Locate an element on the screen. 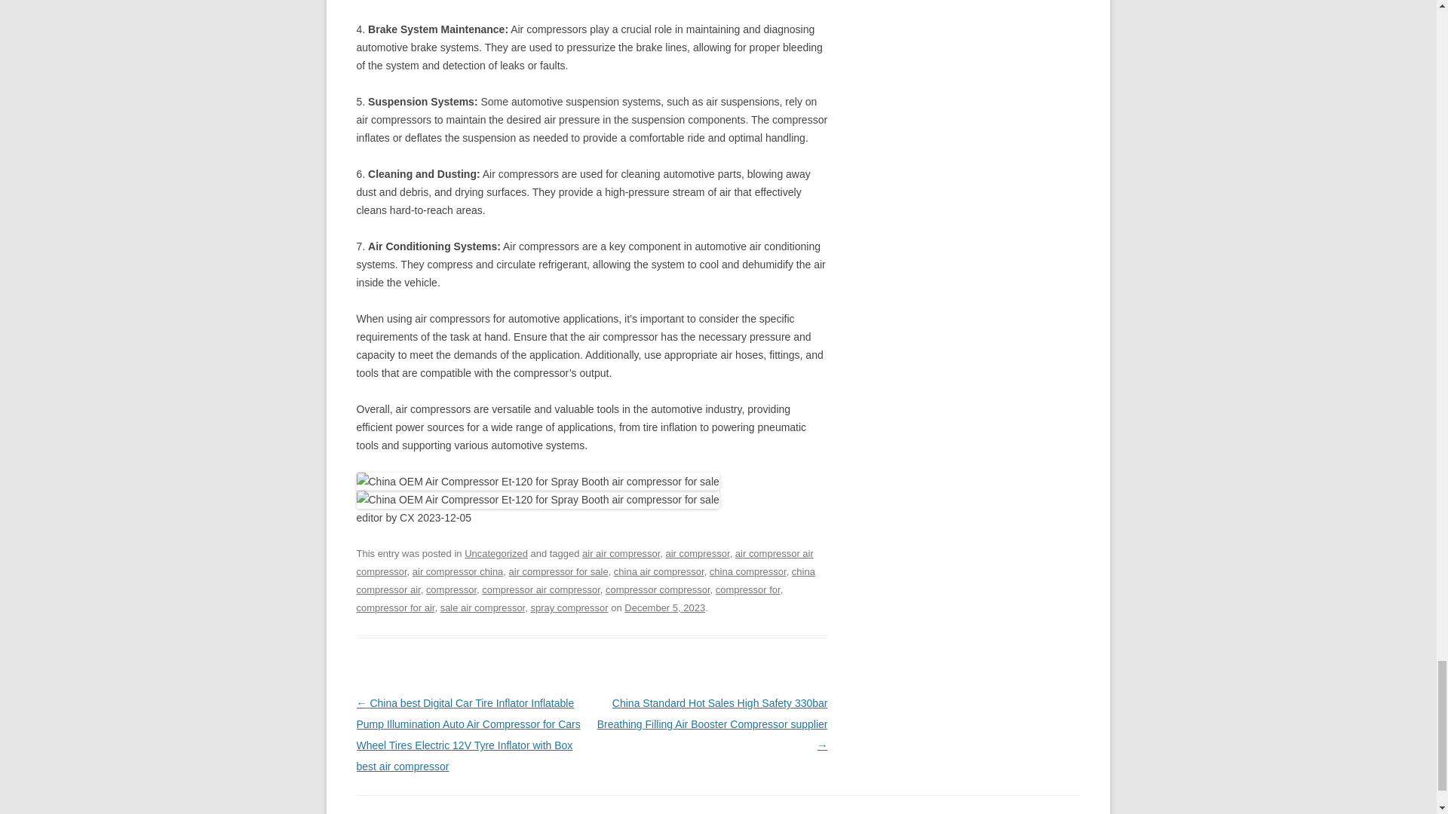 This screenshot has height=814, width=1448. 2:13 am is located at coordinates (664, 607).